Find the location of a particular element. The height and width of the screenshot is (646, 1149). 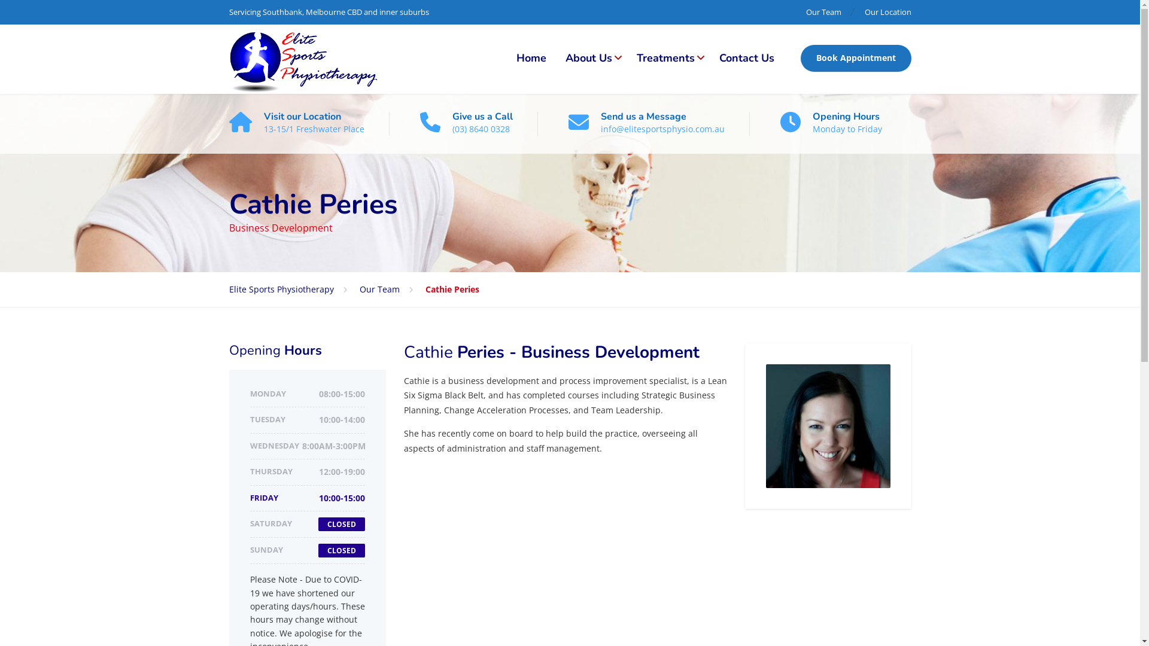

Our Team is located at coordinates (829, 12).